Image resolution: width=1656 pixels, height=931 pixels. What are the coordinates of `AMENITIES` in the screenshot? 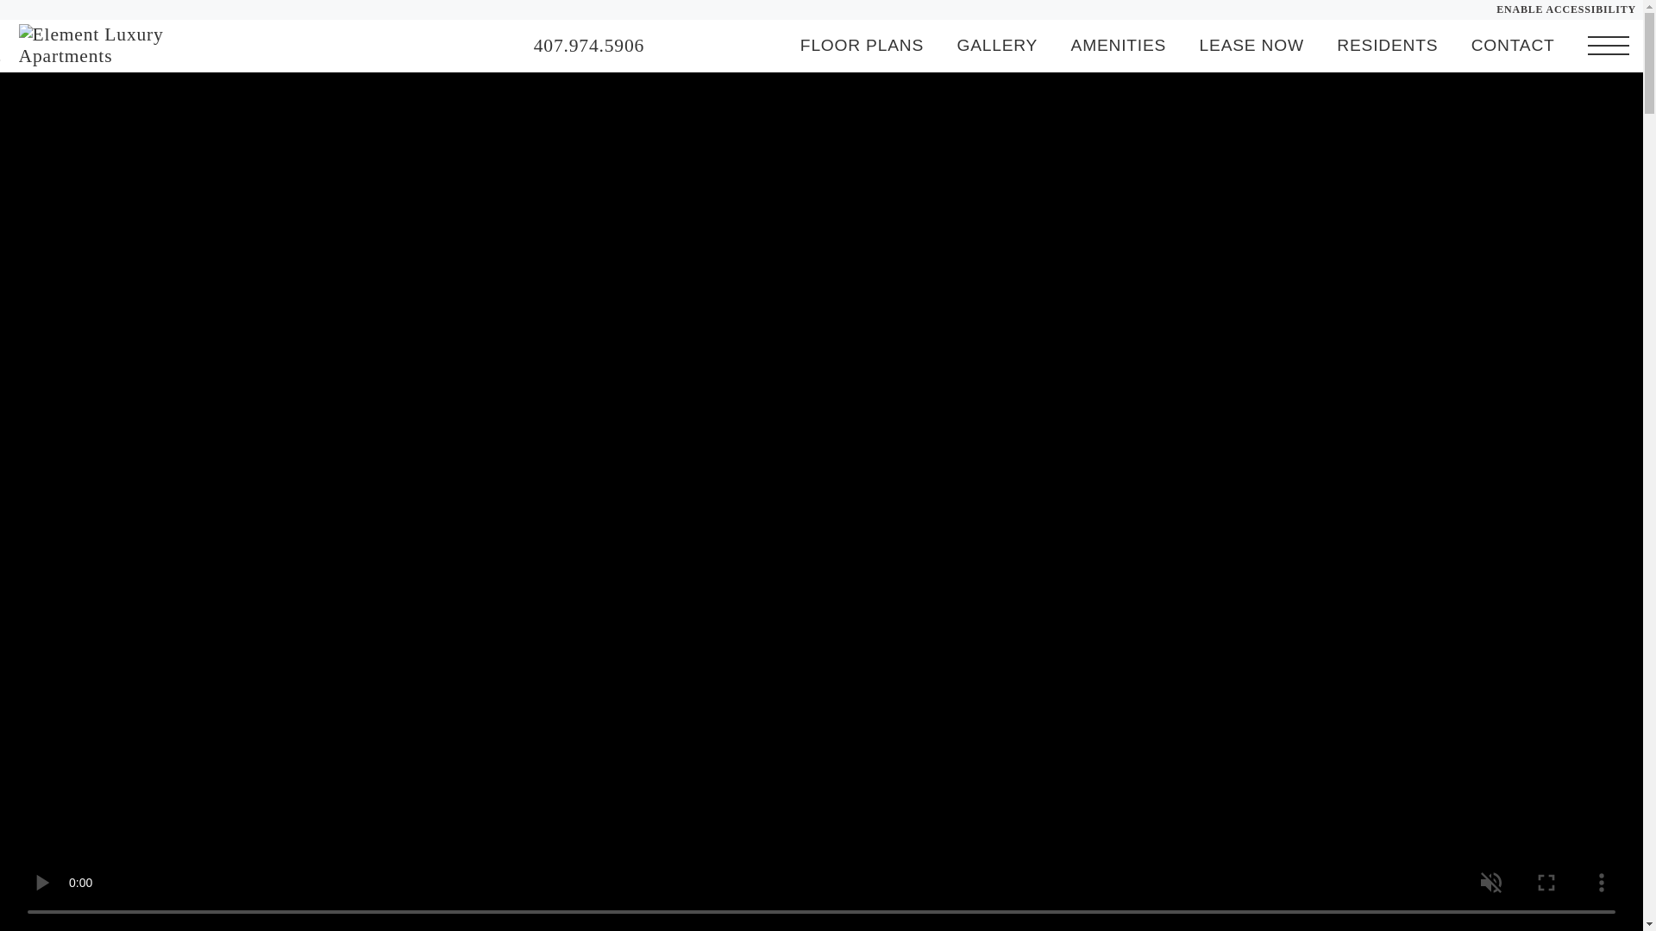 It's located at (1120, 45).